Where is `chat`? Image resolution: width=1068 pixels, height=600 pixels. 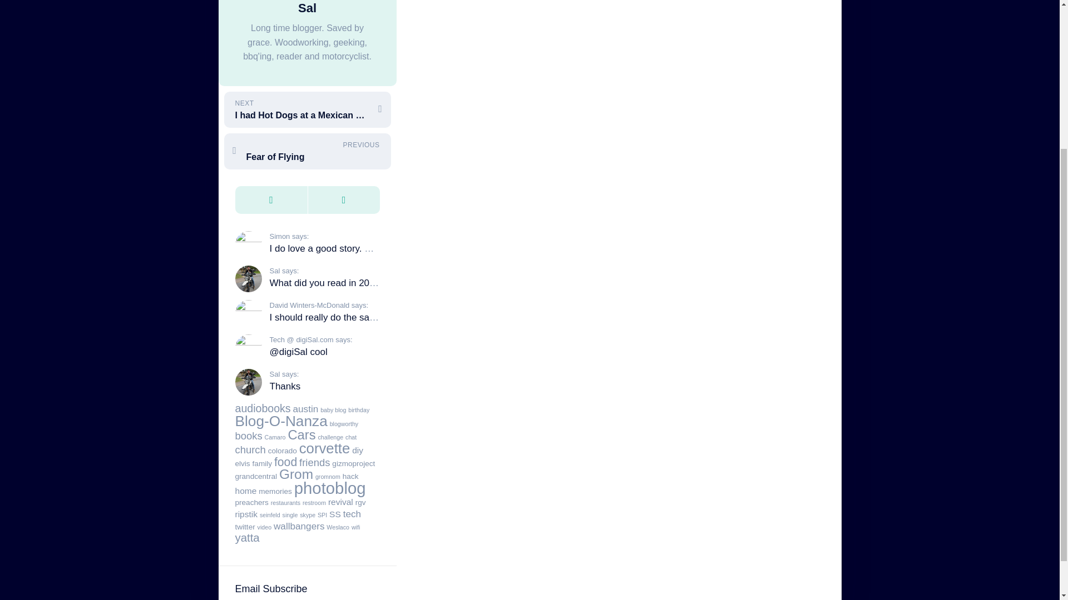 chat is located at coordinates (350, 437).